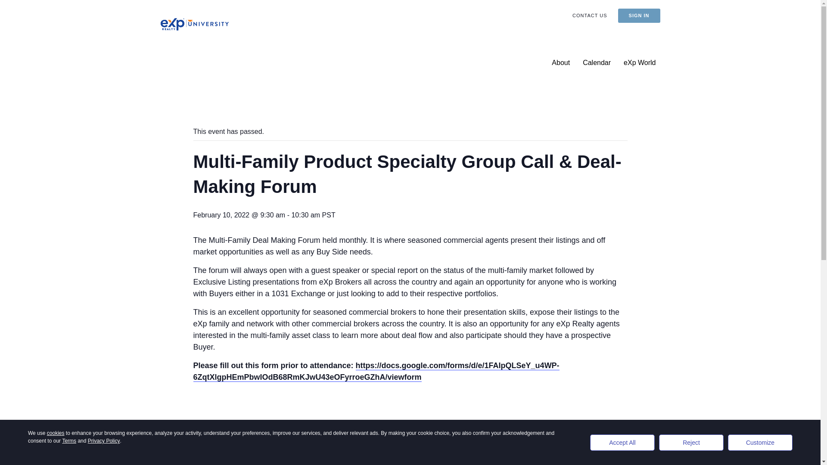 Image resolution: width=827 pixels, height=465 pixels. I want to click on Calendar, so click(597, 63).